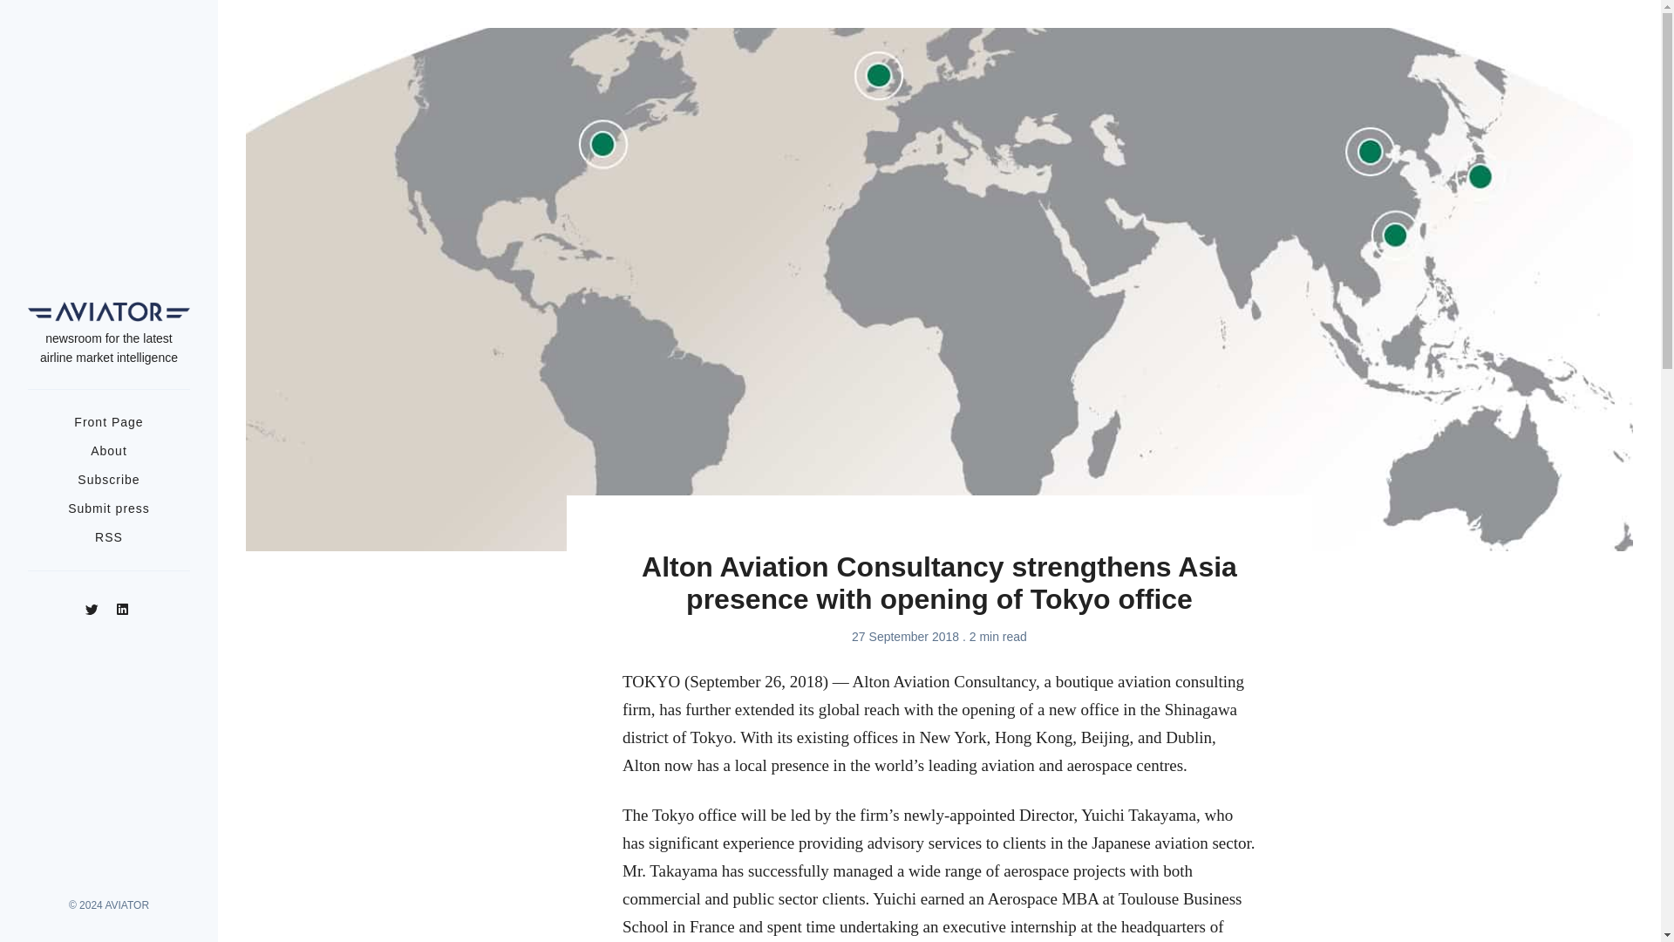  I want to click on RSS, so click(108, 537).